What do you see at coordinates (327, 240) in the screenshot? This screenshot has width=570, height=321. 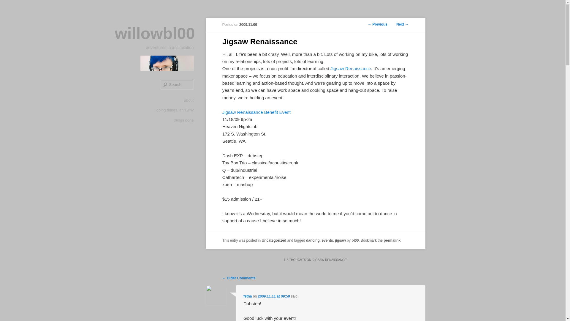 I see `events` at bounding box center [327, 240].